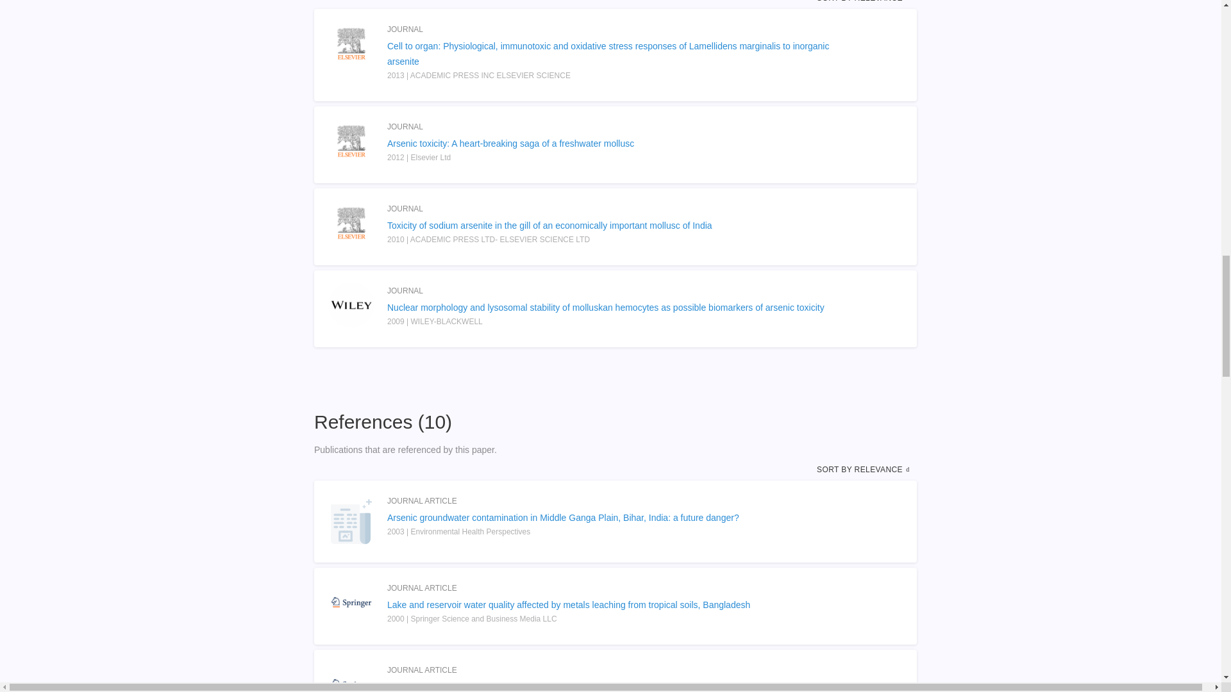 Image resolution: width=1231 pixels, height=692 pixels. What do you see at coordinates (351, 602) in the screenshot?
I see `Publication cover` at bounding box center [351, 602].